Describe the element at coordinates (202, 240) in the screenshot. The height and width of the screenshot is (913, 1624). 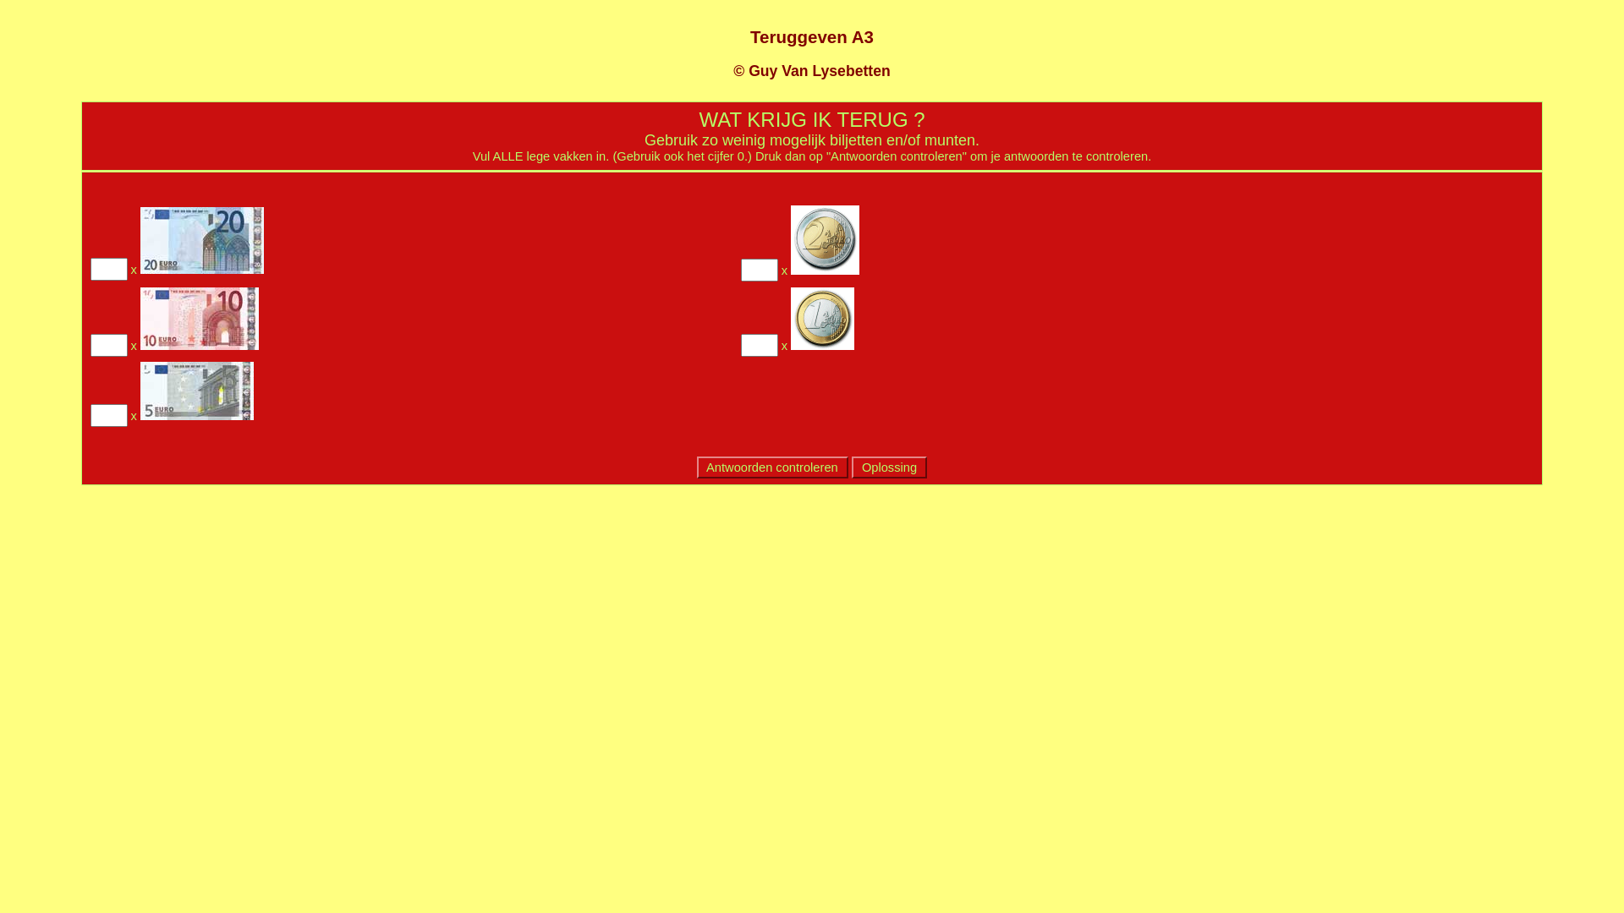
I see `20 euro` at that location.